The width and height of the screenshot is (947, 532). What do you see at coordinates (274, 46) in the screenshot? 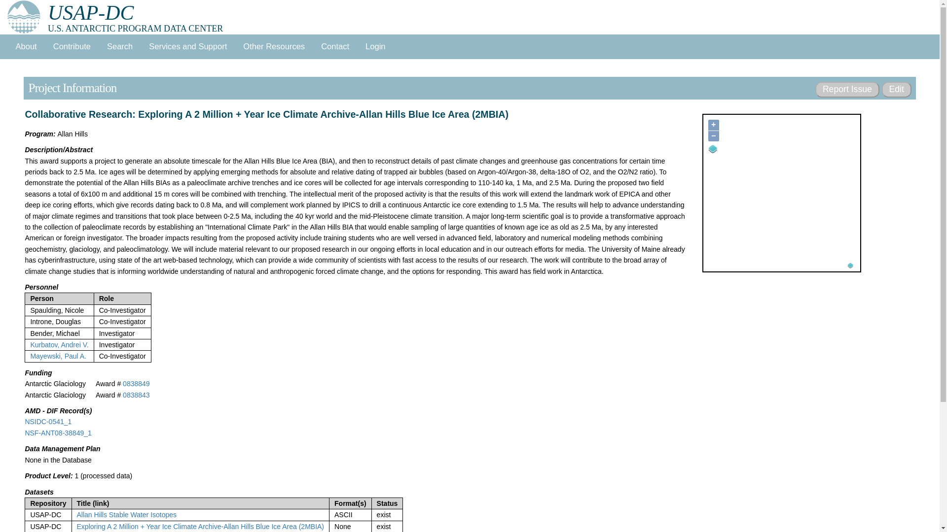
I see `Other Resources` at bounding box center [274, 46].